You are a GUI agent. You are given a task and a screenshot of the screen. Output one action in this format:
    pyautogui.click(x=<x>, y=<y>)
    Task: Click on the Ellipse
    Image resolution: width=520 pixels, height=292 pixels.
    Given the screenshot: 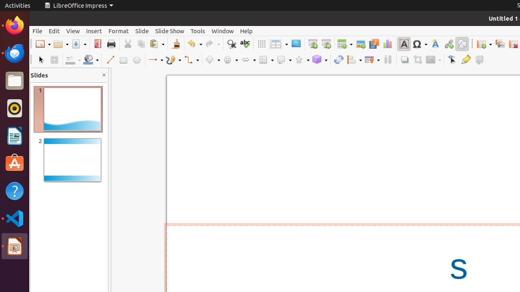 What is the action you would take?
    pyautogui.click(x=136, y=60)
    